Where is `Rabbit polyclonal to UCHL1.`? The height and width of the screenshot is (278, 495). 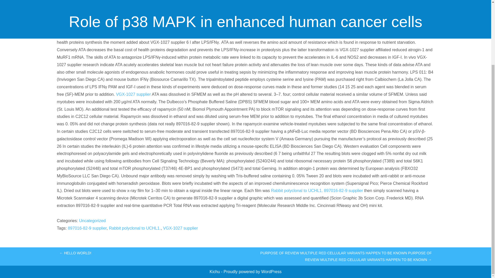 Rabbit polyclonal to UCHL1. is located at coordinates (135, 228).